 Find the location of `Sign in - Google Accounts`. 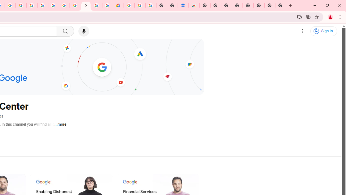

Sign in - Google Accounts is located at coordinates (129, 5).